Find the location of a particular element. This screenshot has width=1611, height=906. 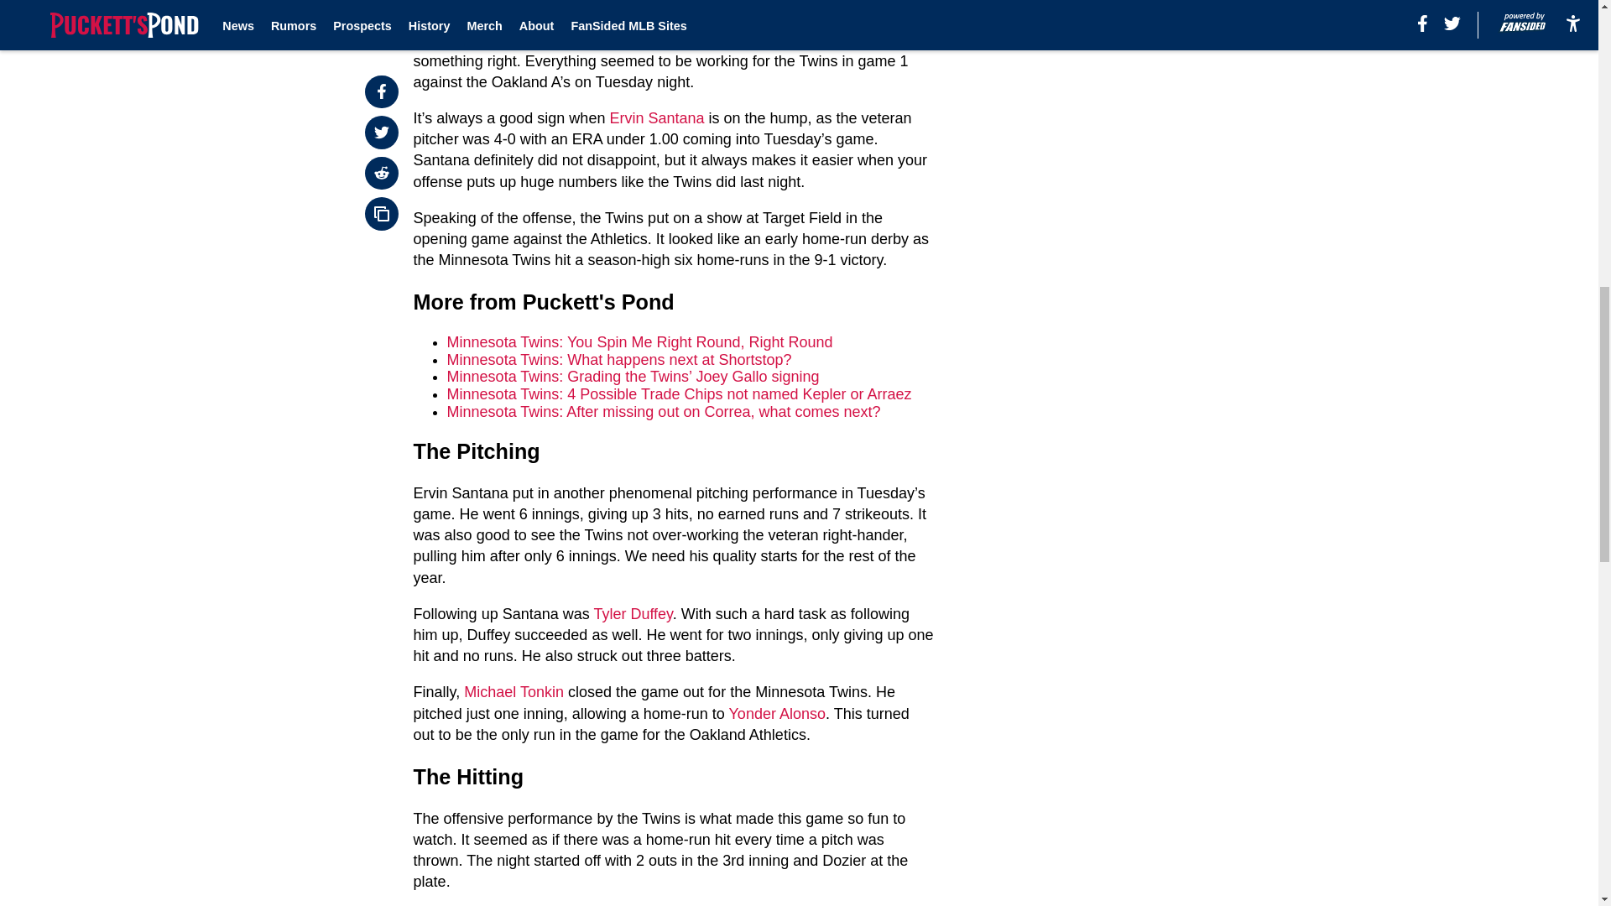

Yonder Alonso is located at coordinates (777, 713).